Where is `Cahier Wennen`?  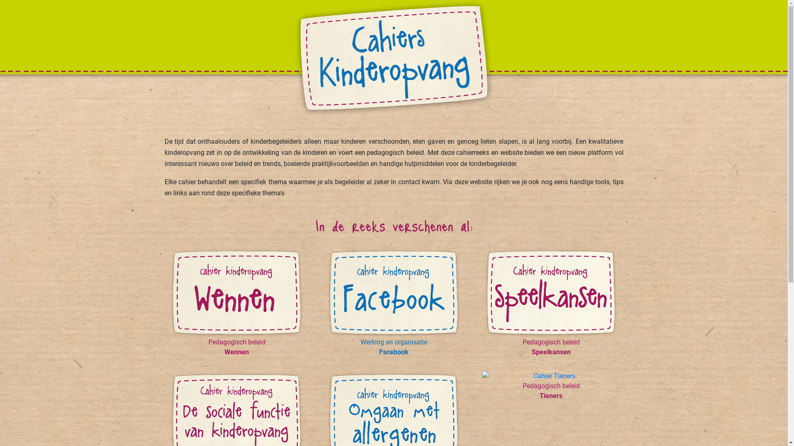
Cahier Wennen is located at coordinates (237, 292).